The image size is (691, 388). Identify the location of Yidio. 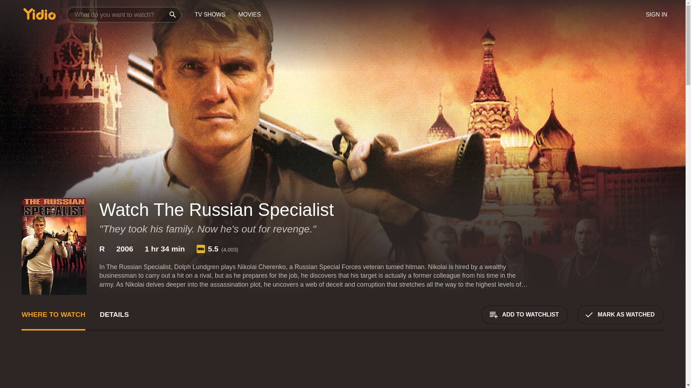
(39, 14).